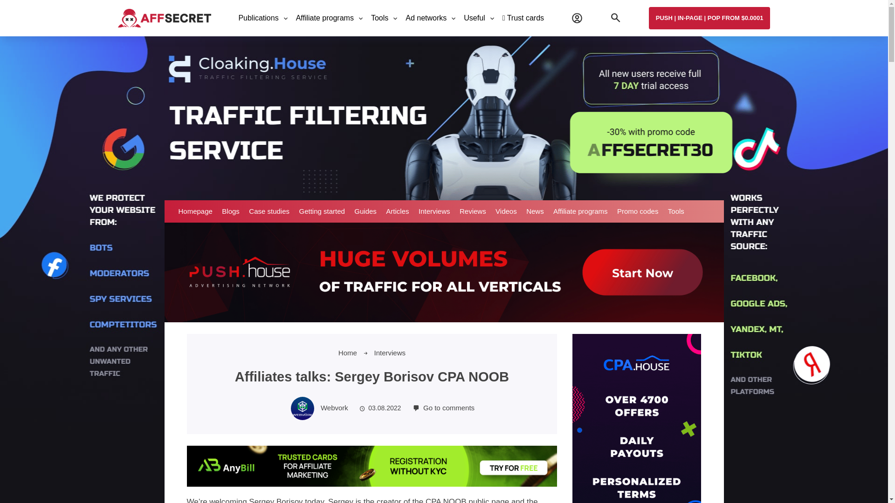 This screenshot has width=895, height=503. Describe the element at coordinates (474, 19) in the screenshot. I see `Useful` at that location.